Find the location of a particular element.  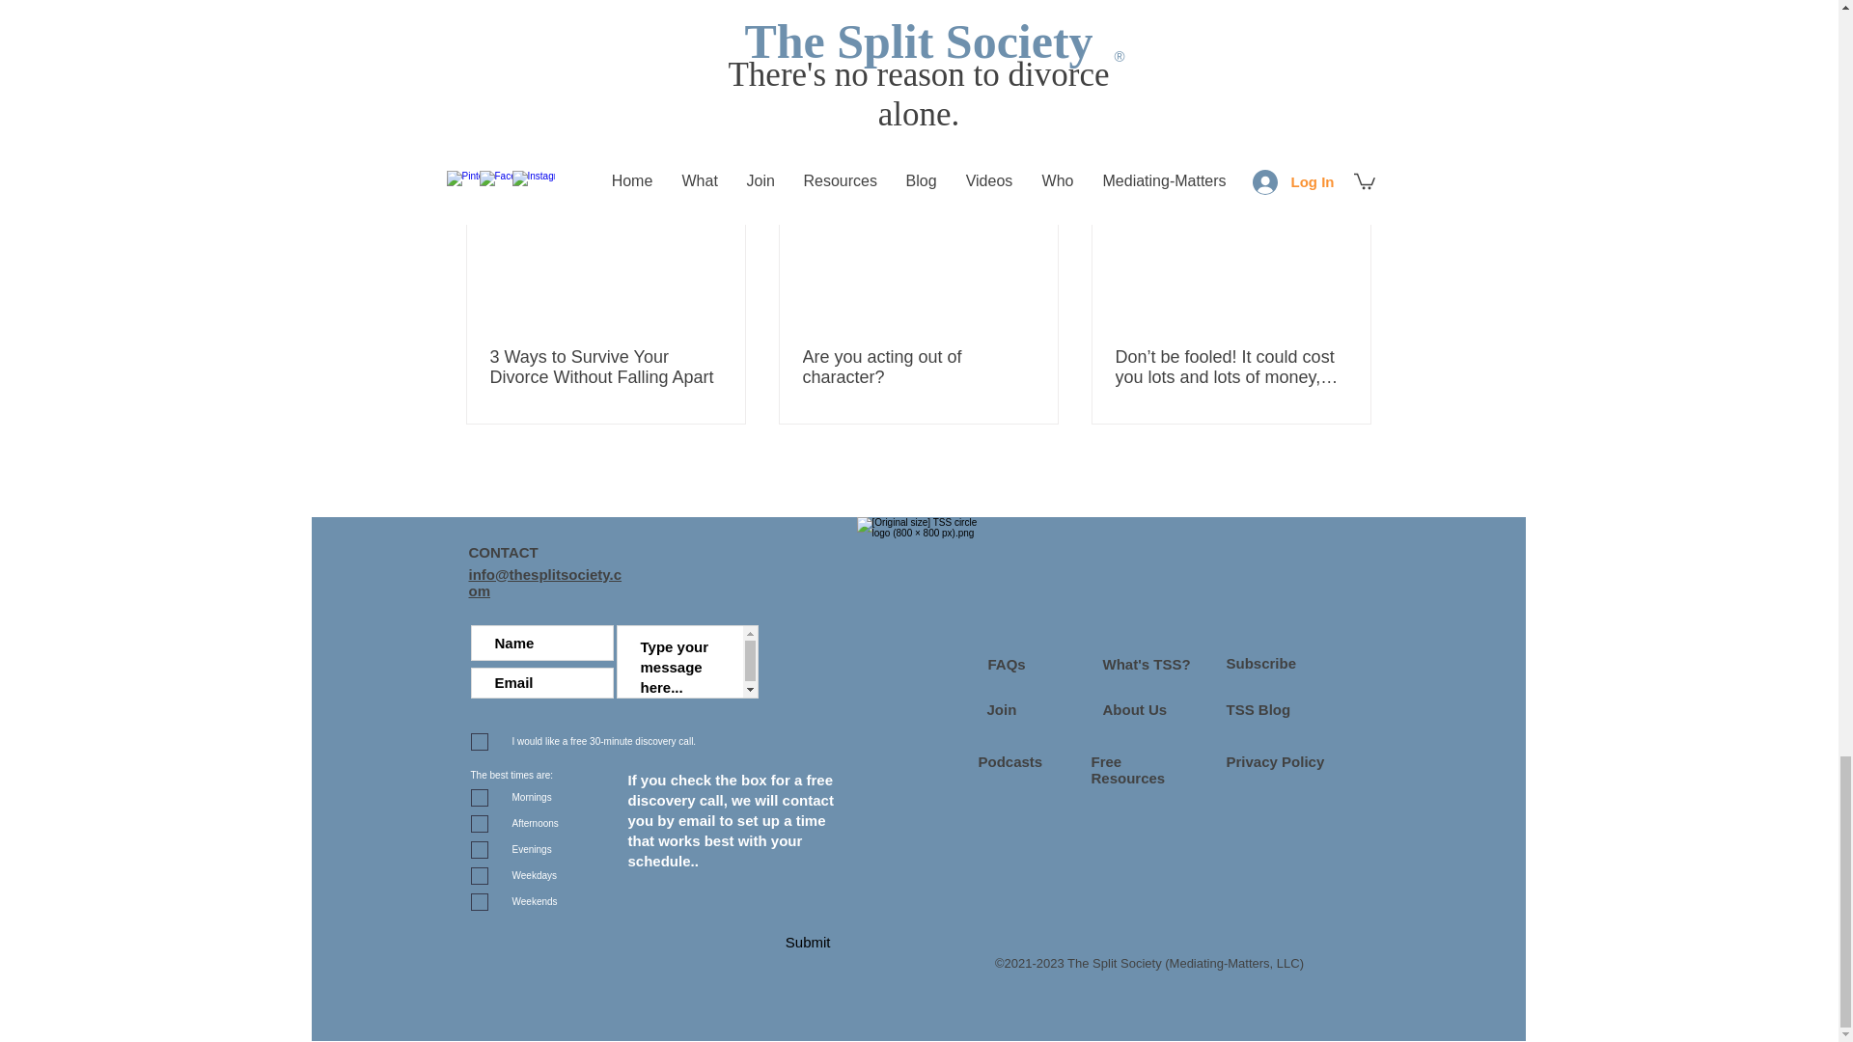

Submit is located at coordinates (774, 943).